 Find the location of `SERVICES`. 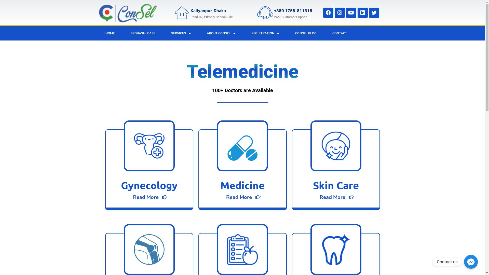

SERVICES is located at coordinates (181, 33).